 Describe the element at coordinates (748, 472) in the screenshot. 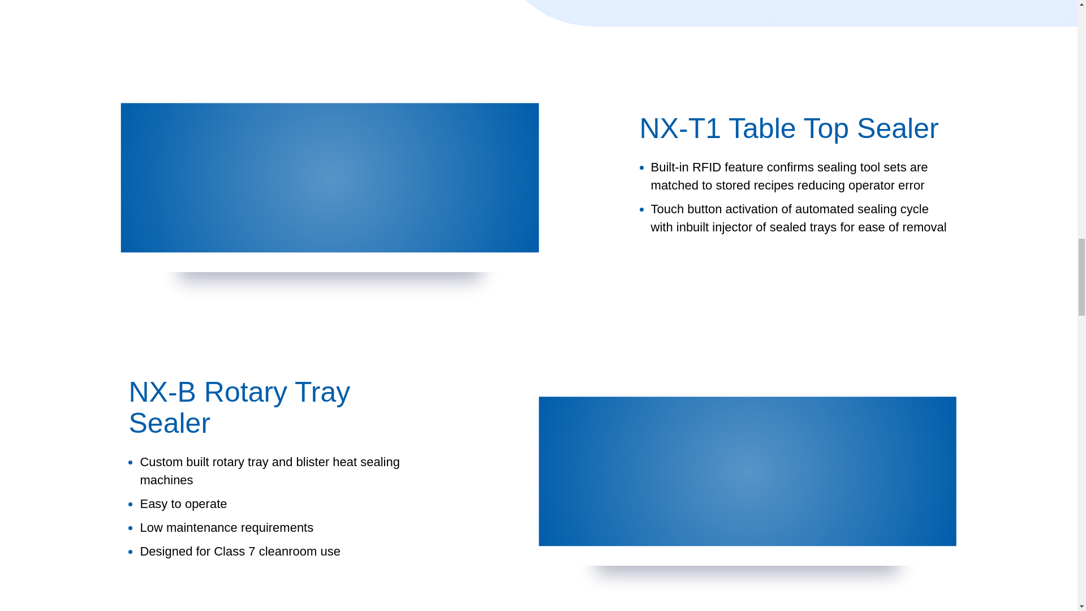

I see `NX-B Rotary Sealer` at that location.